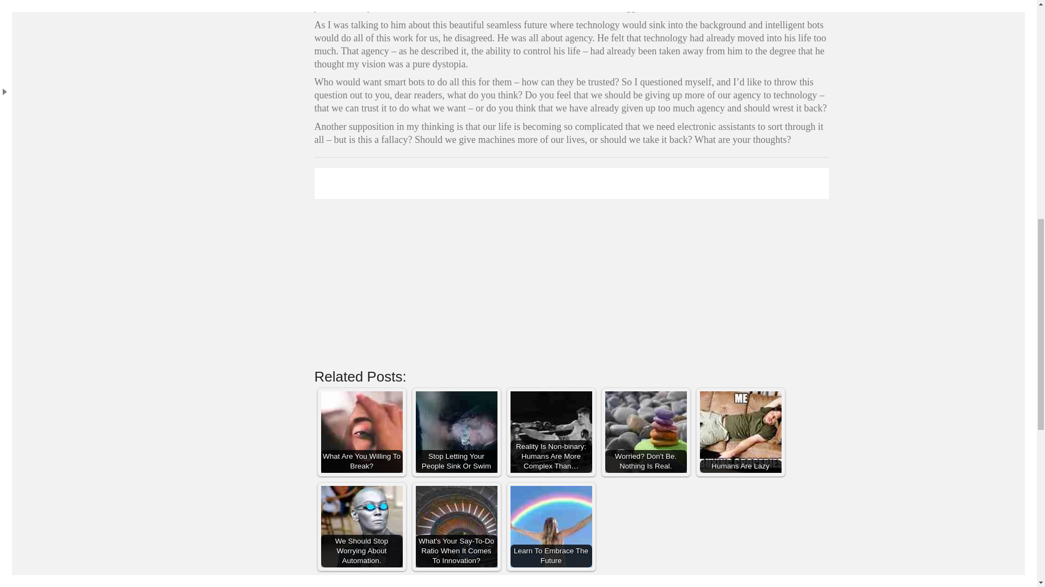  Describe the element at coordinates (637, 583) in the screenshot. I see `Email This` at that location.